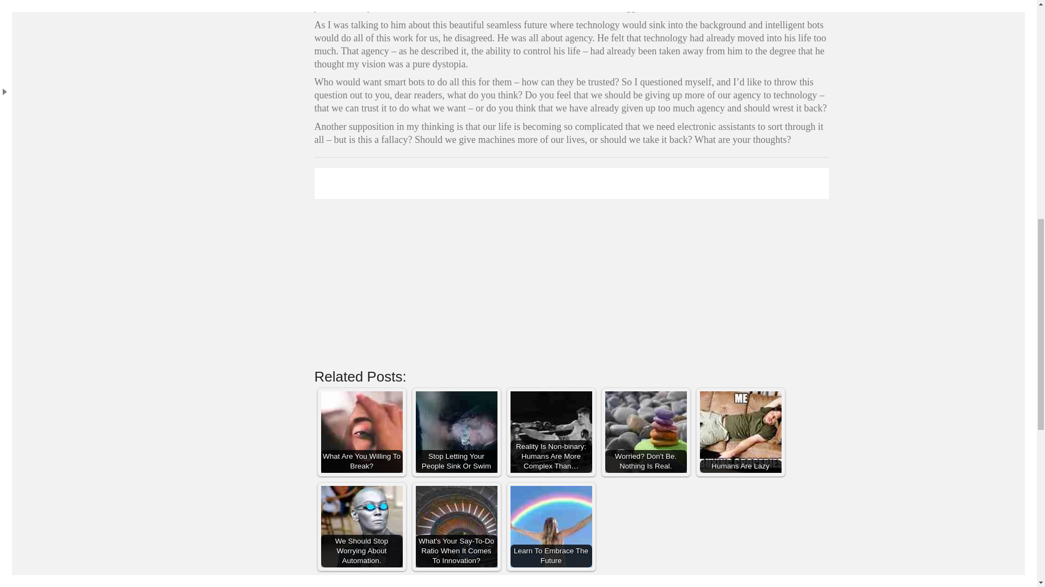  Describe the element at coordinates (637, 583) in the screenshot. I see `Email This` at that location.